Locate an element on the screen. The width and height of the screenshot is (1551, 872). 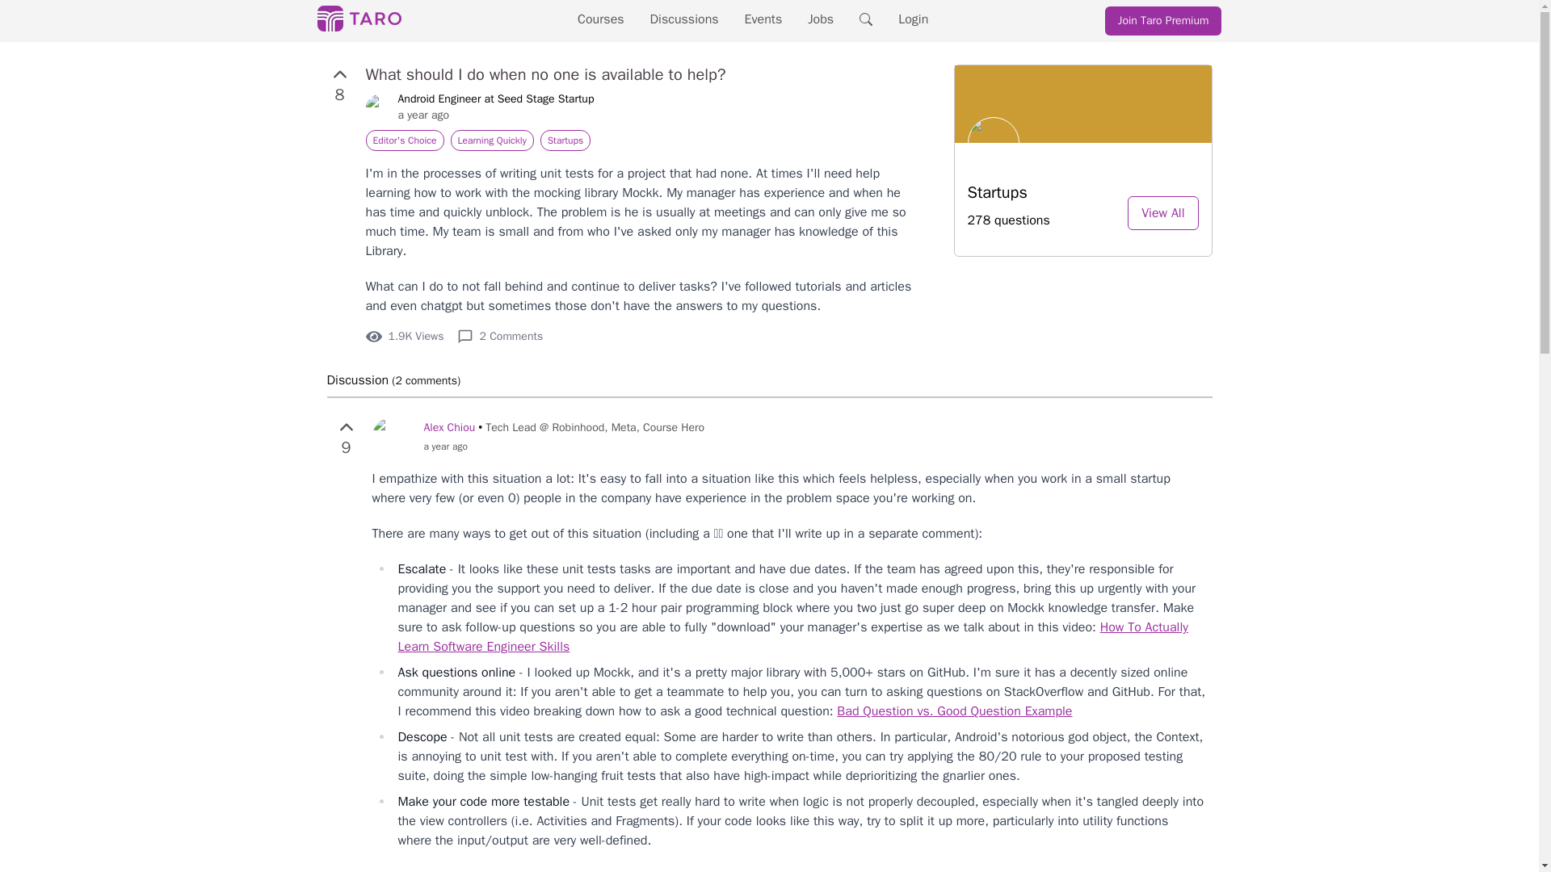
Discussions is located at coordinates (684, 19).